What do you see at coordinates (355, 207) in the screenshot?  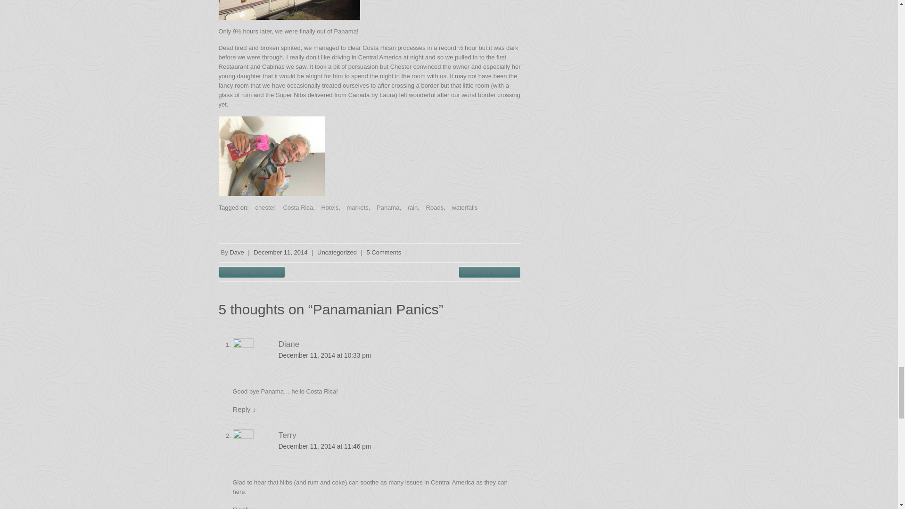 I see `markets` at bounding box center [355, 207].